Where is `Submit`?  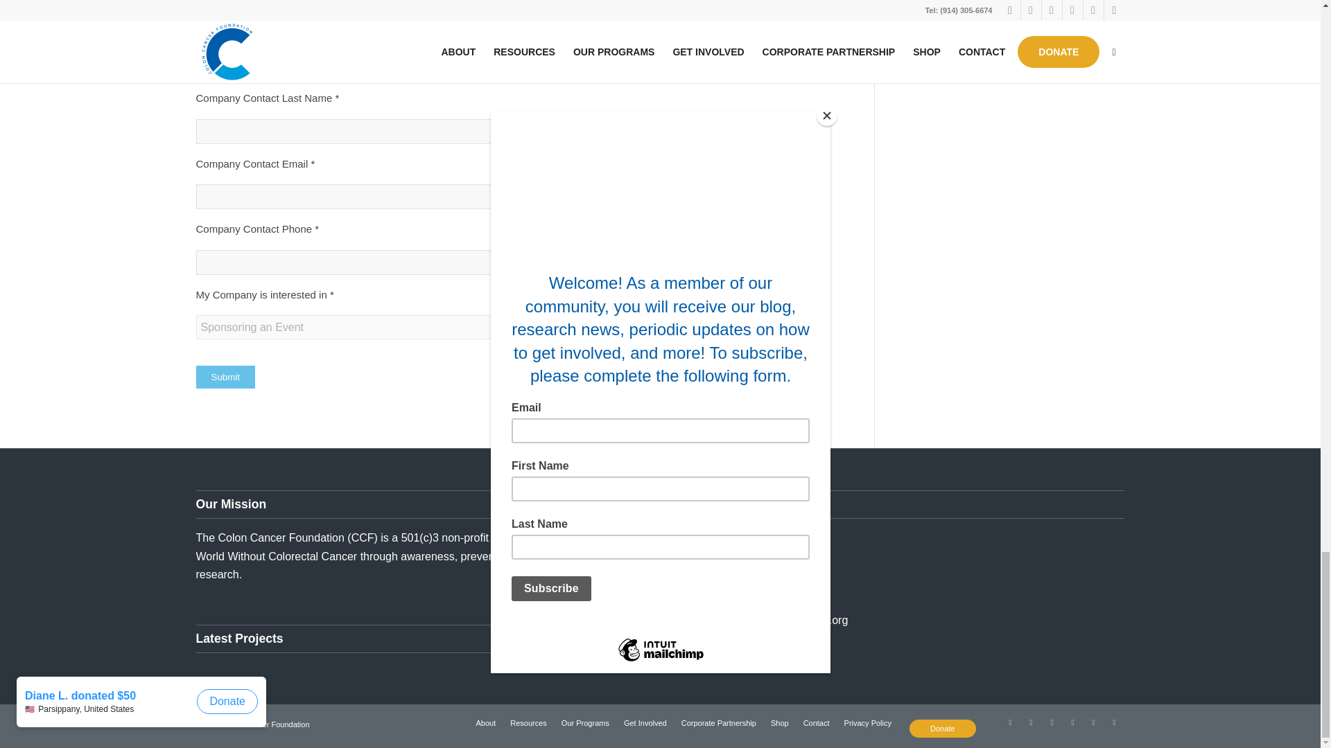
Submit is located at coordinates (225, 377).